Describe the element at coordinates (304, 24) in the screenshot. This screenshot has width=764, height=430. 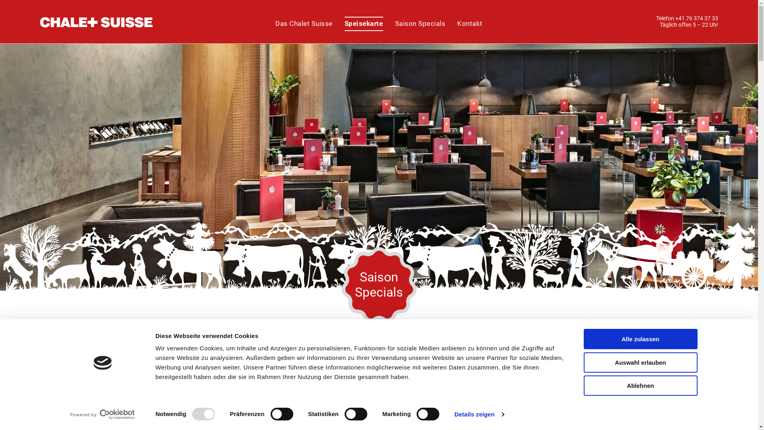
I see `Das Chalet Suisse` at that location.